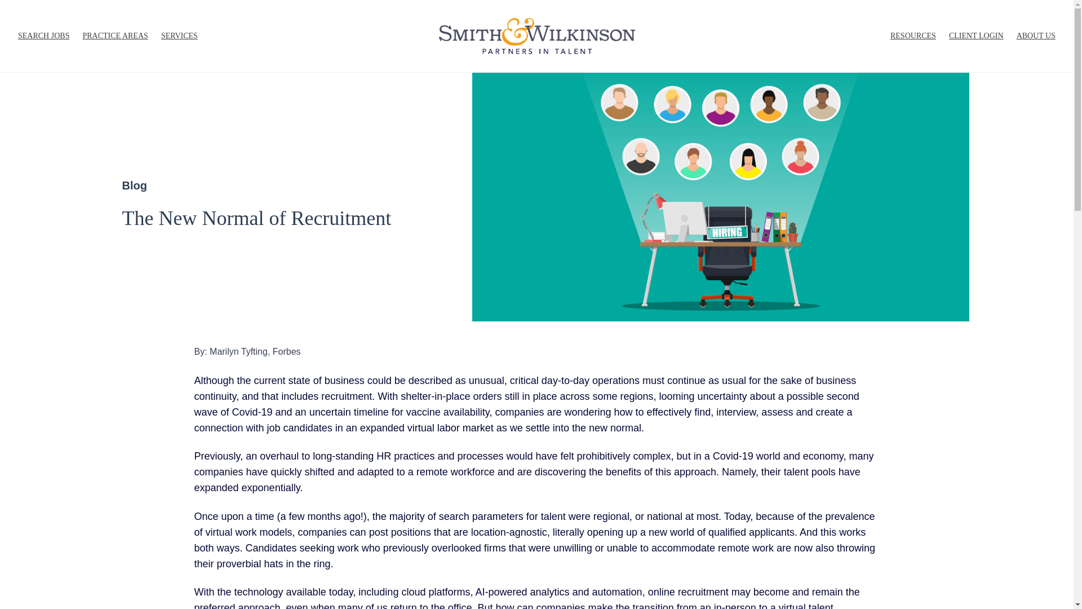  What do you see at coordinates (913, 36) in the screenshot?
I see `RESOURCES` at bounding box center [913, 36].